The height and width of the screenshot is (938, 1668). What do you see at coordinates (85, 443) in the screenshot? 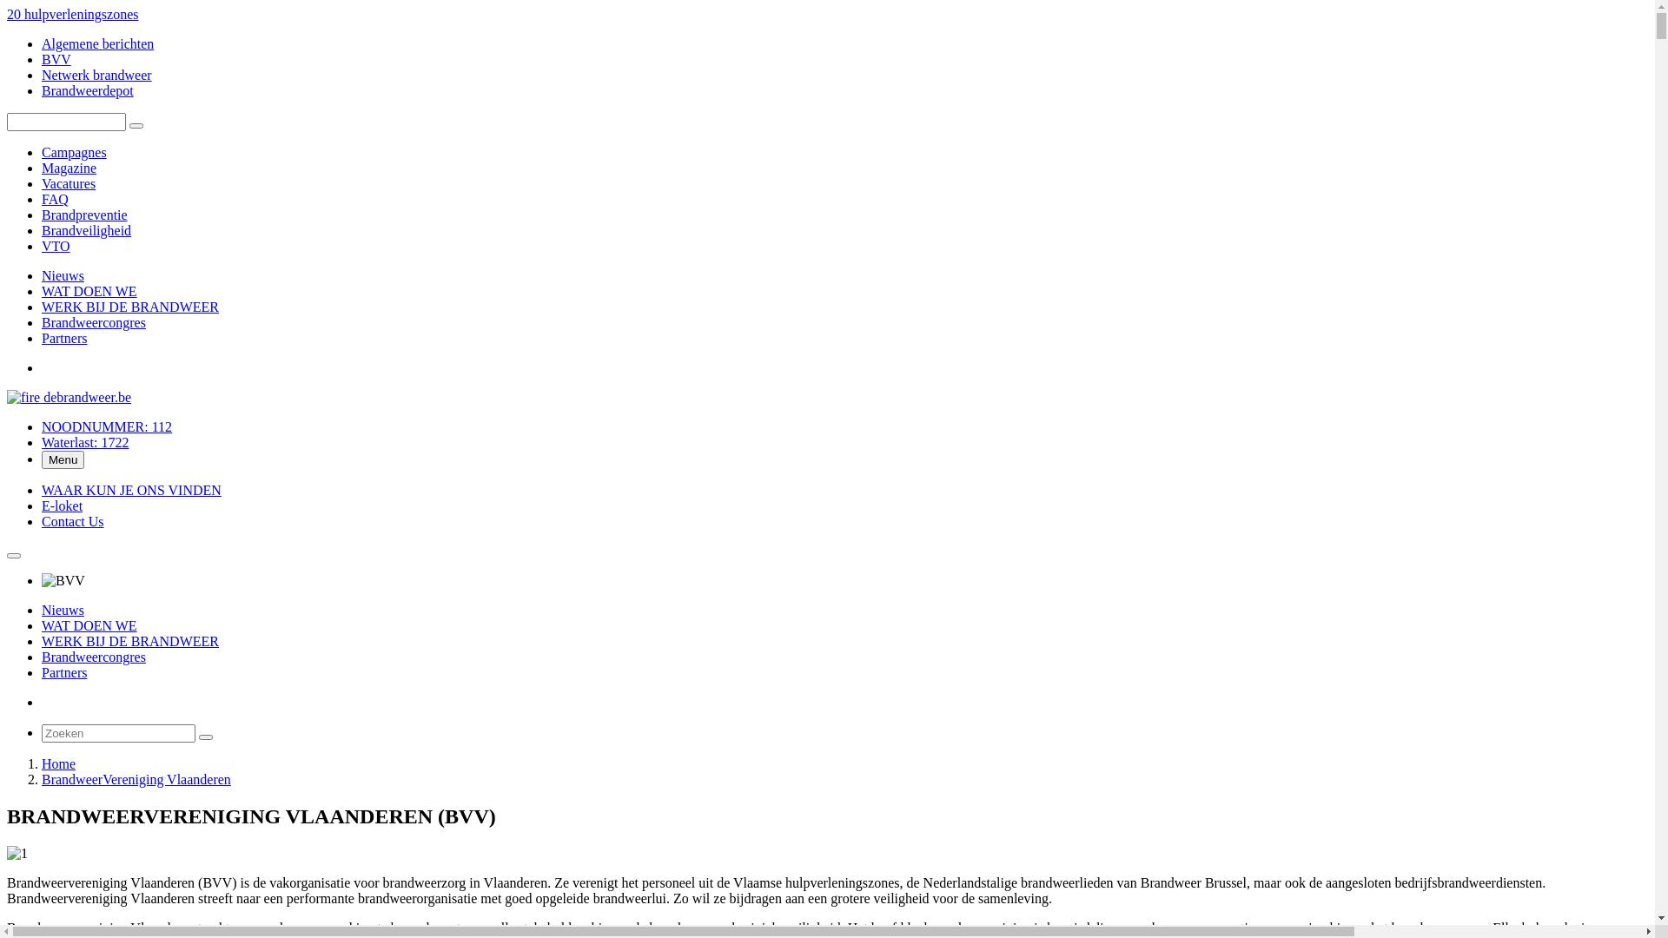
I see `Waterlast: 1722` at bounding box center [85, 443].